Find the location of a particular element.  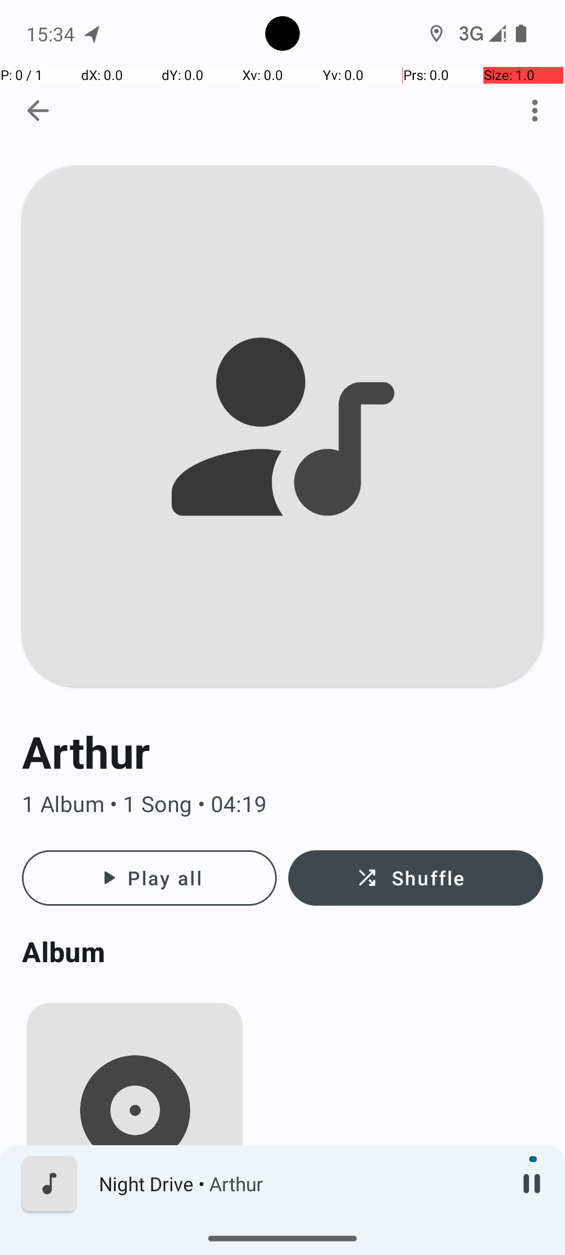

Shuffle is located at coordinates (415, 878).